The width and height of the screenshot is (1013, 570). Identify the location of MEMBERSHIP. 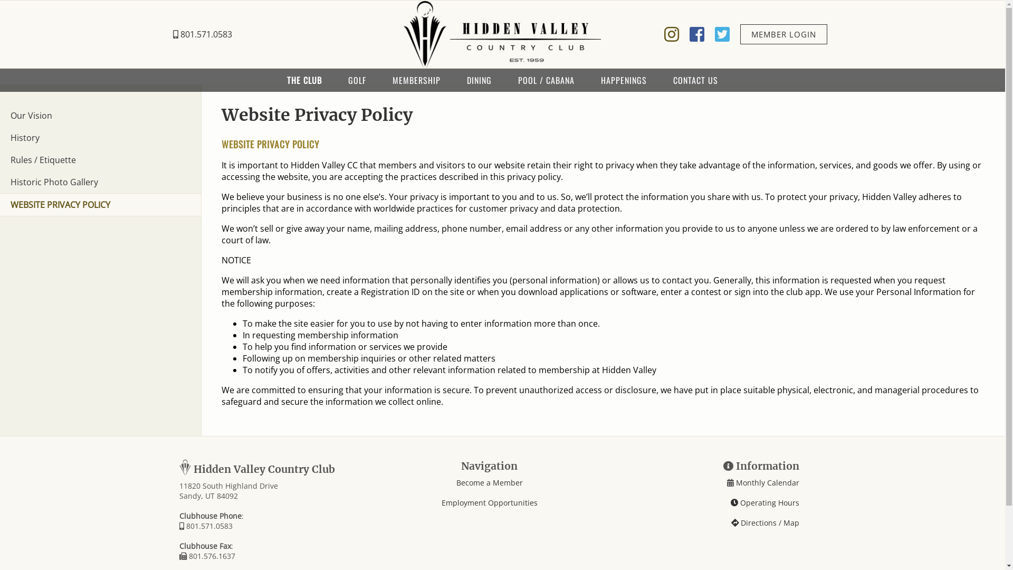
(417, 80).